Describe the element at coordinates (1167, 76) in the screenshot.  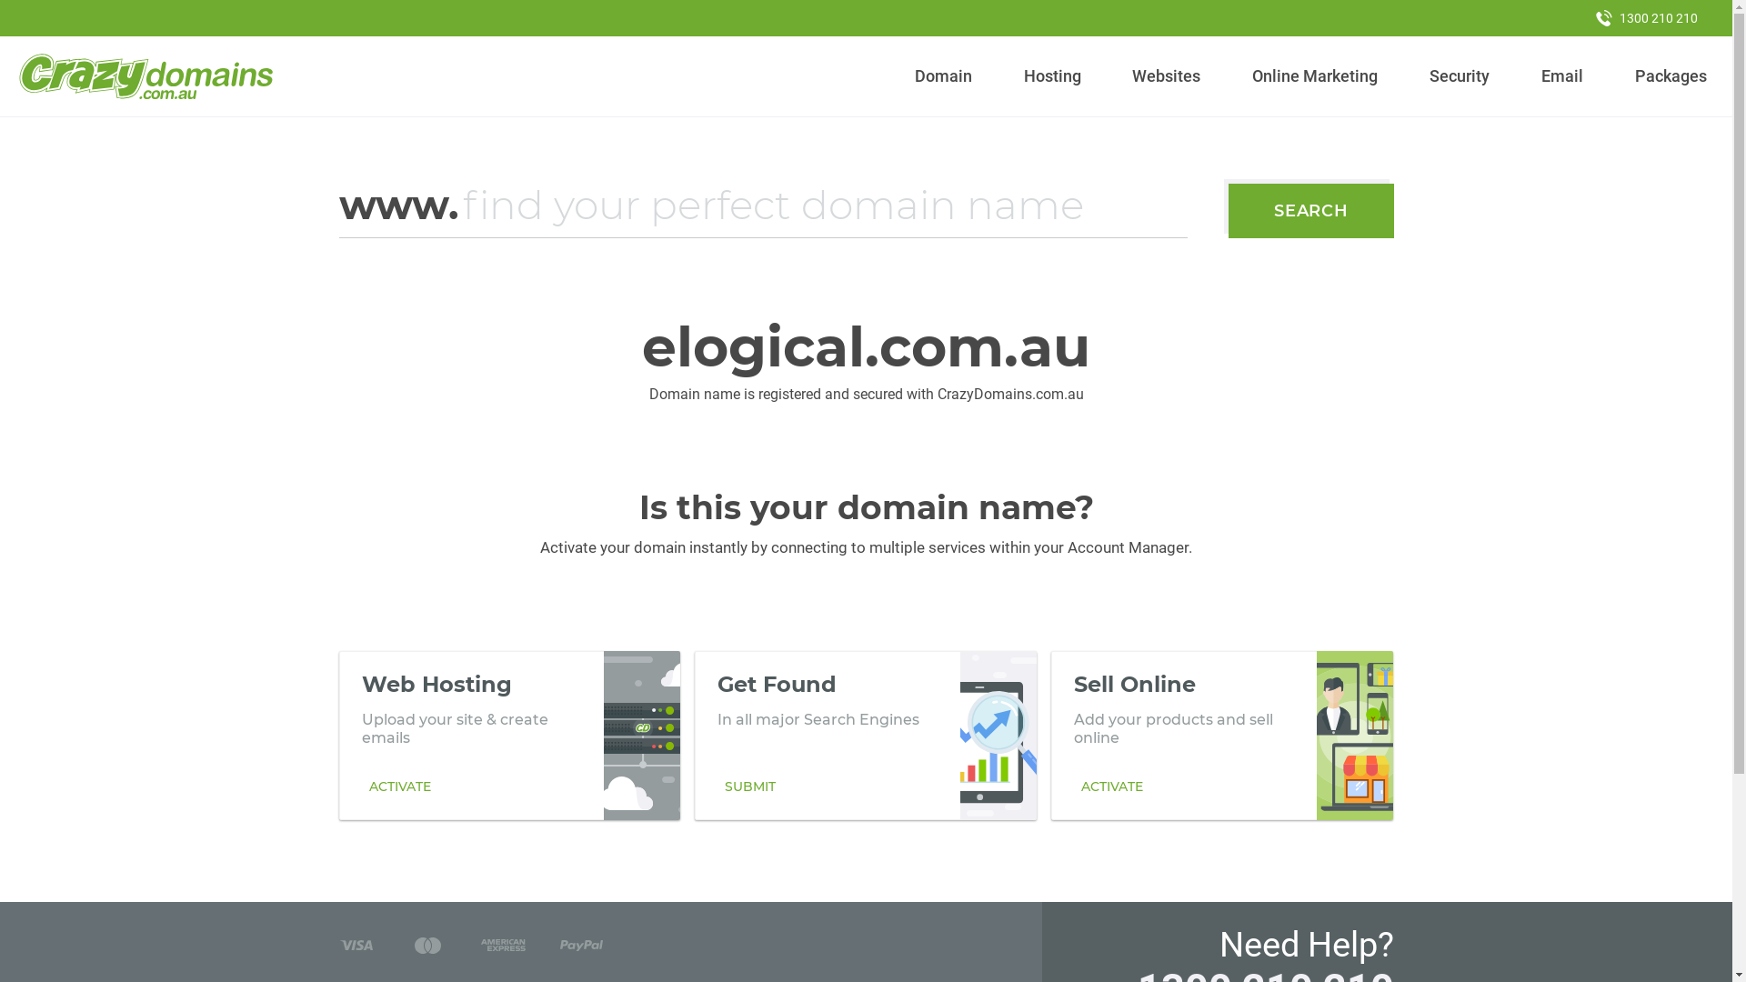
I see `Websites` at that location.